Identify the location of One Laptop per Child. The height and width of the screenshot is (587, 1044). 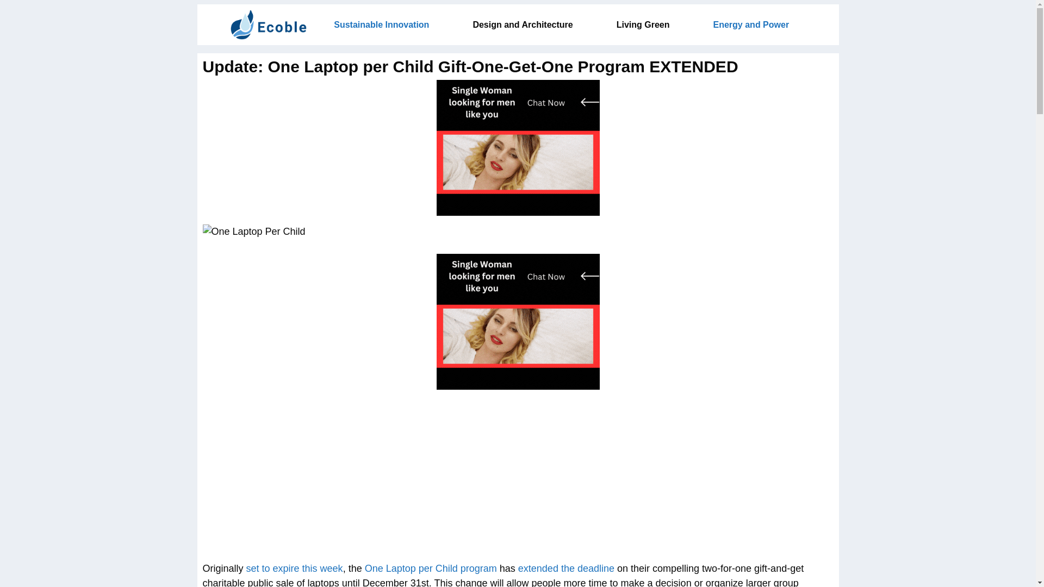
(431, 569).